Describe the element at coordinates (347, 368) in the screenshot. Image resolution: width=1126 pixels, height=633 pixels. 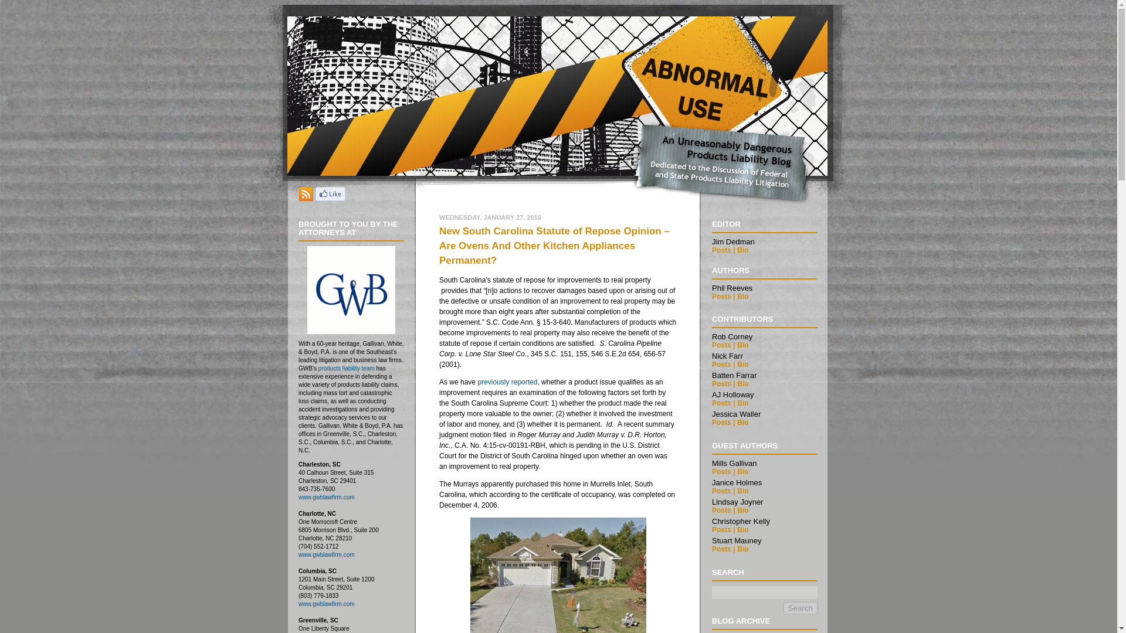
I see `products liability team` at that location.